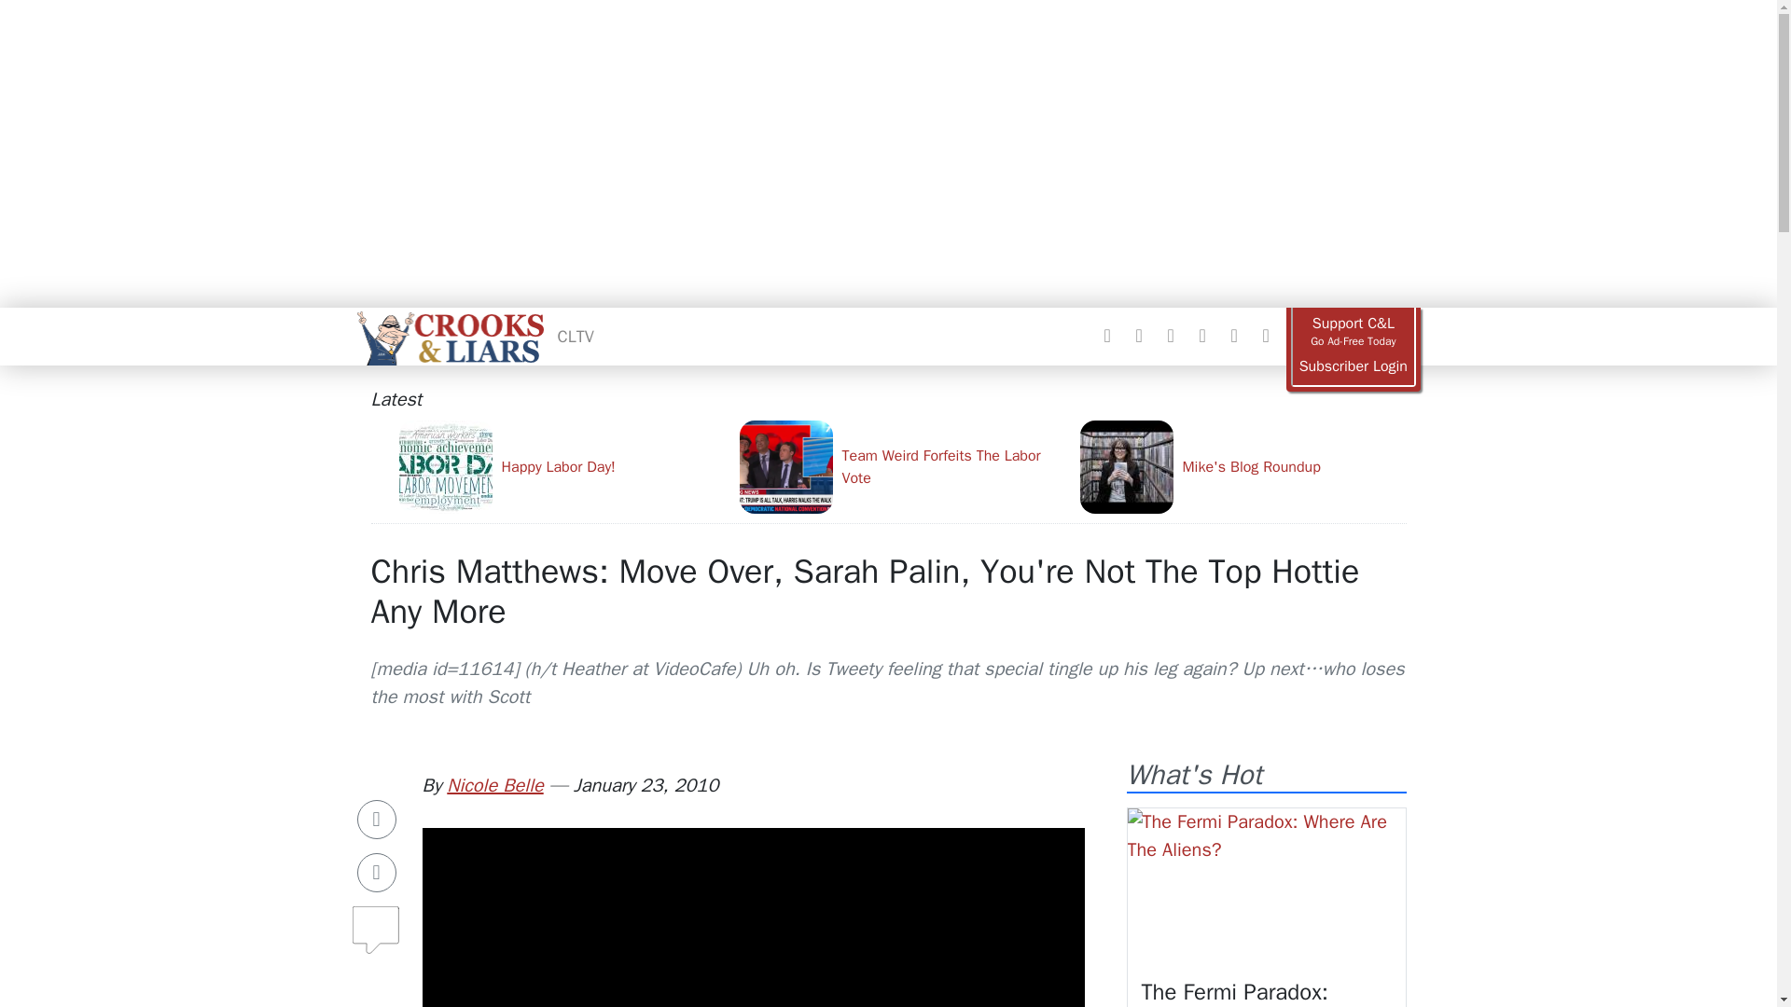  I want to click on Go ad free today!, so click(1353, 332).